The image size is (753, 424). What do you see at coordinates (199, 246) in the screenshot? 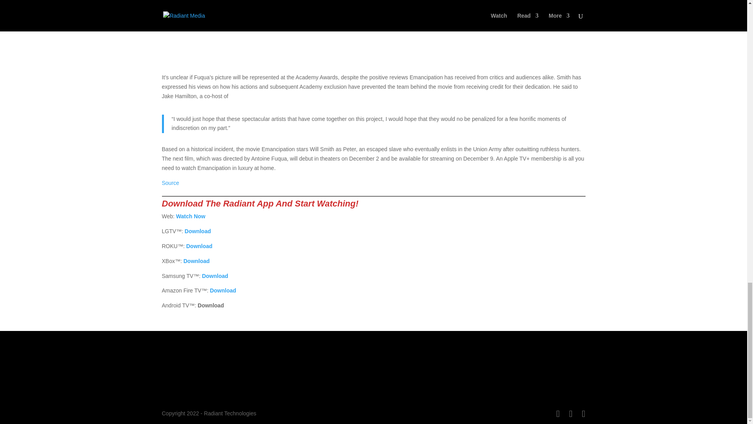
I see `Download` at bounding box center [199, 246].